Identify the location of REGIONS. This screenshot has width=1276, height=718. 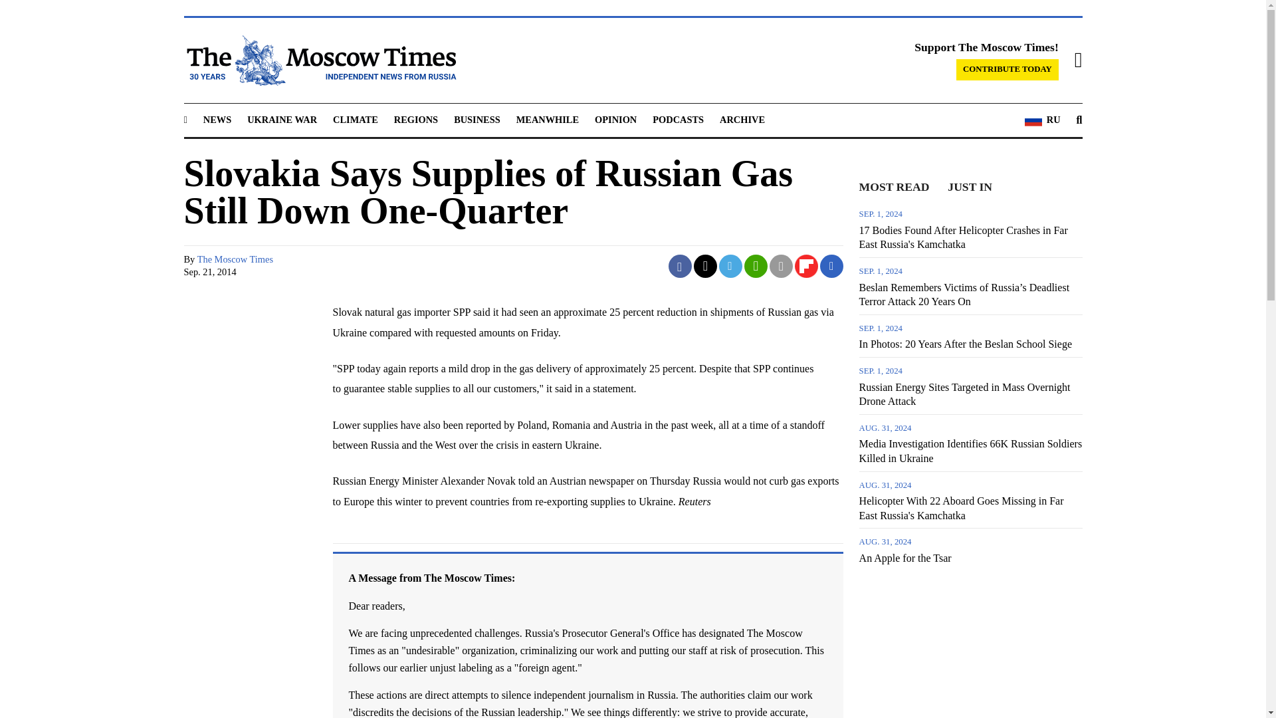
(416, 119).